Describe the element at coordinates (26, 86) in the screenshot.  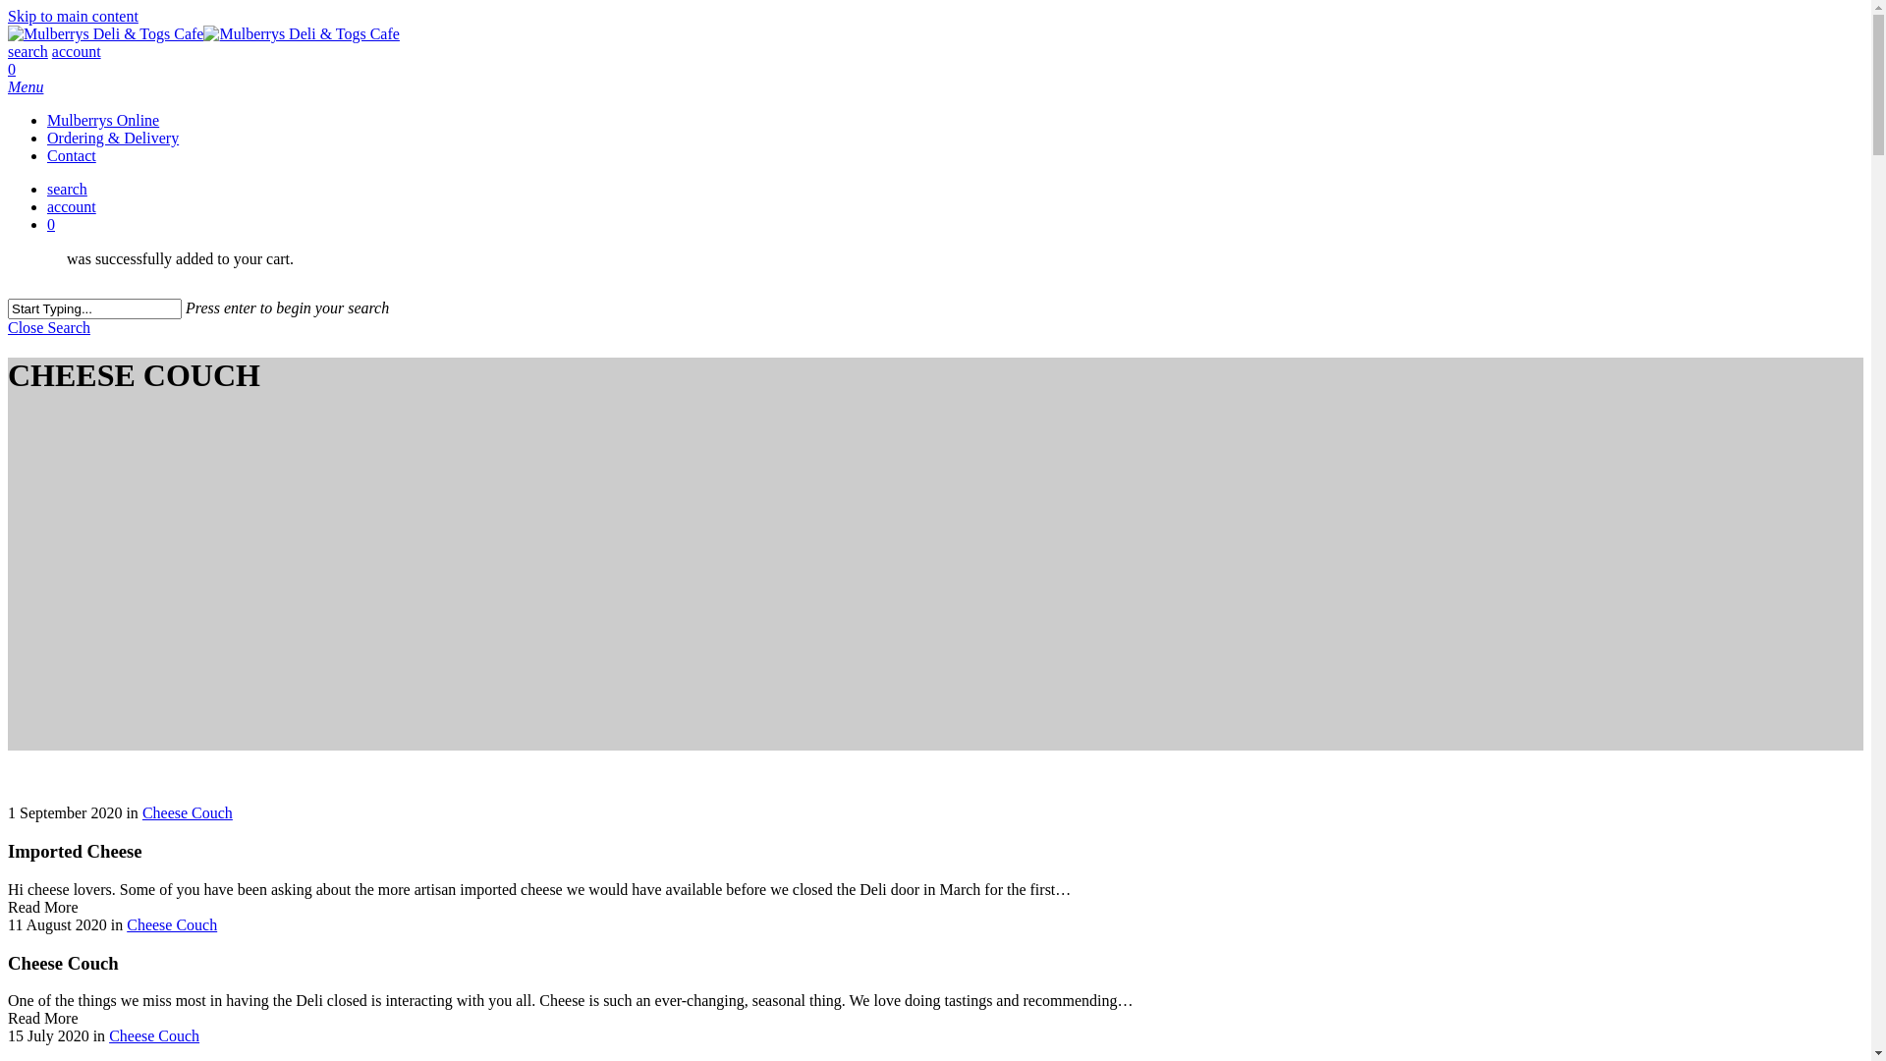
I see `Menu` at that location.